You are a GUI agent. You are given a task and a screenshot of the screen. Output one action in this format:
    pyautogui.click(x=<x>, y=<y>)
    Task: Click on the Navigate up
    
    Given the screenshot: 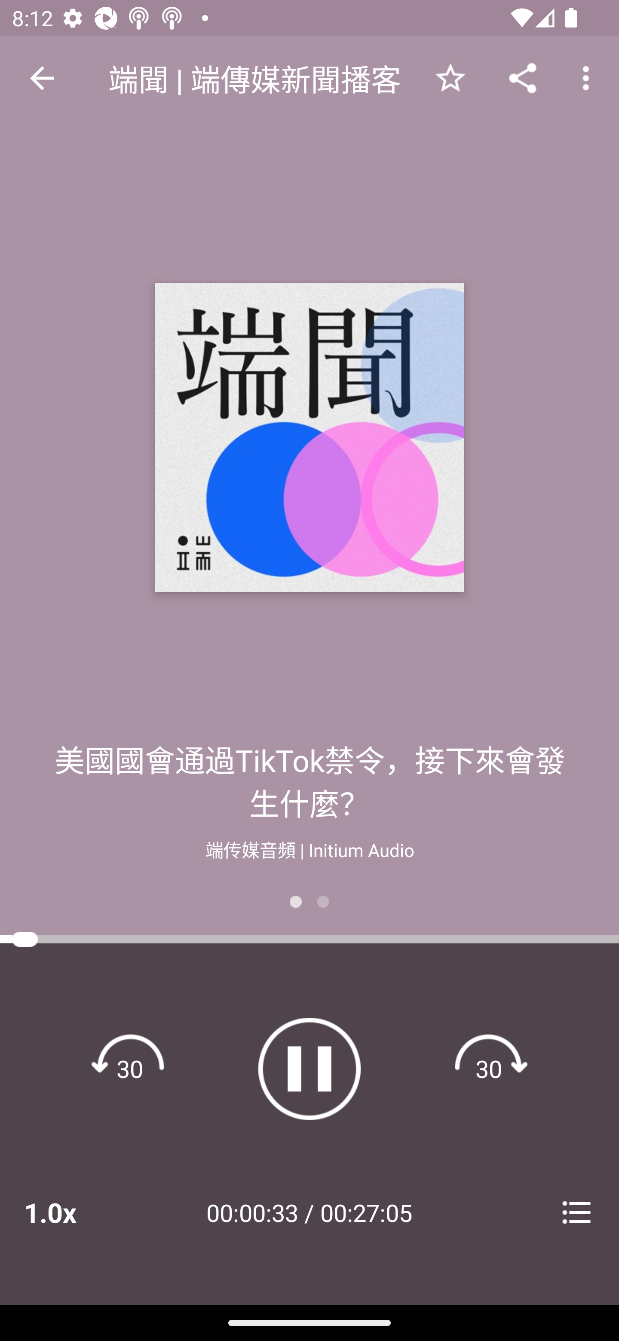 What is the action you would take?
    pyautogui.click(x=42, y=78)
    